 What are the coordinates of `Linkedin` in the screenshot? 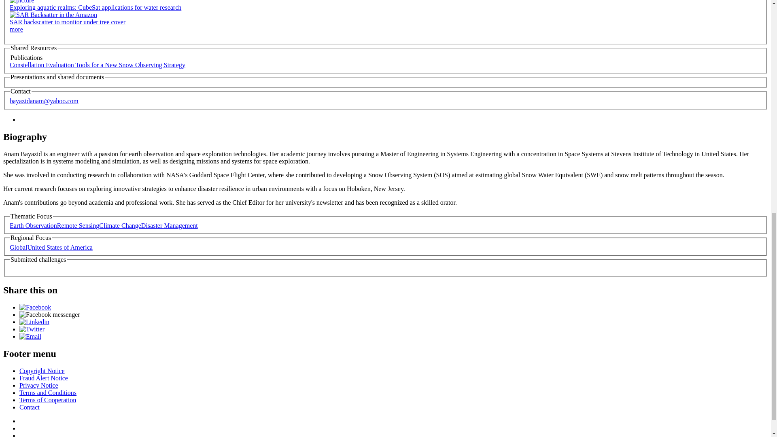 It's located at (34, 322).